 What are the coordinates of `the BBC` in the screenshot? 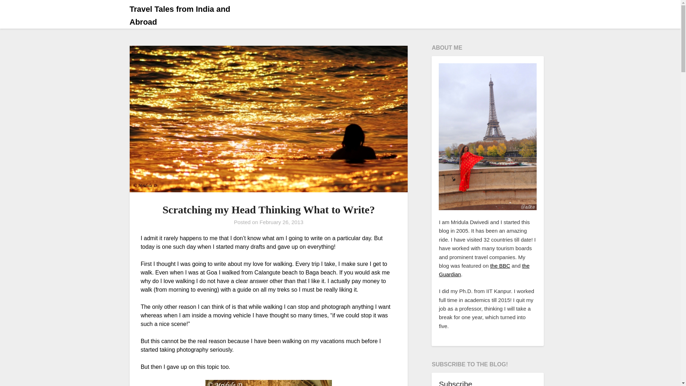 It's located at (500, 266).